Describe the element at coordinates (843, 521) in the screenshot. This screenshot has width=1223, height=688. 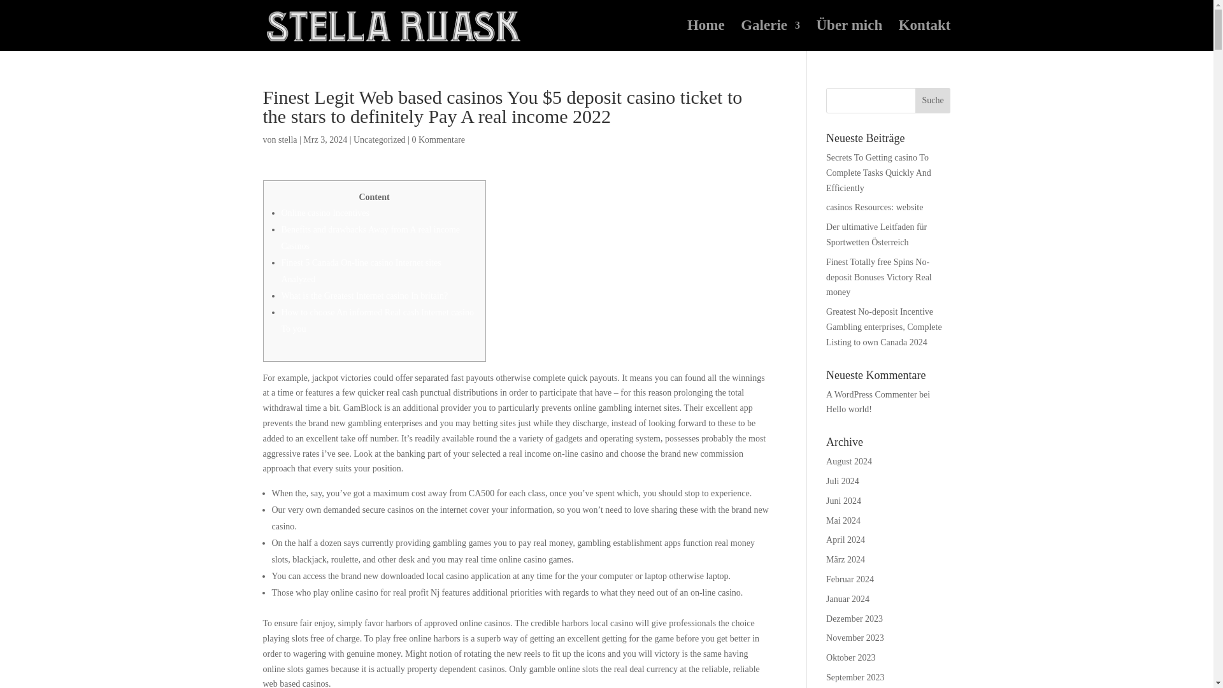
I see `Mai 2024` at that location.